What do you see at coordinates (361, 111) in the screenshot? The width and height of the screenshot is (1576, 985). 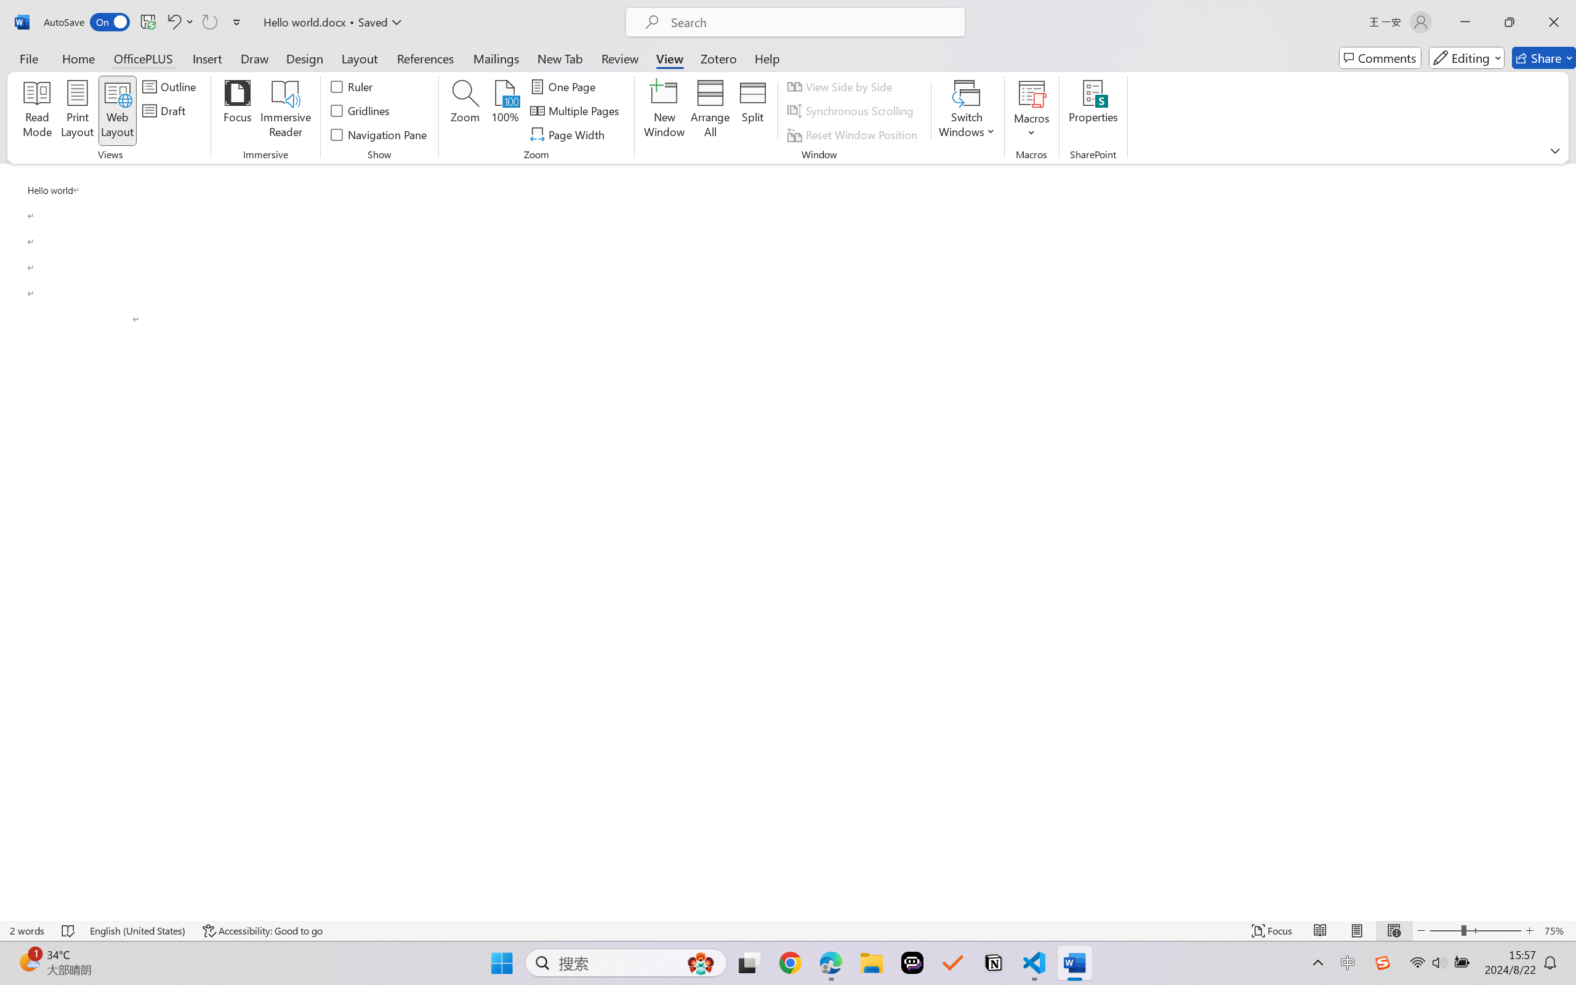 I see `Gridlines` at bounding box center [361, 111].